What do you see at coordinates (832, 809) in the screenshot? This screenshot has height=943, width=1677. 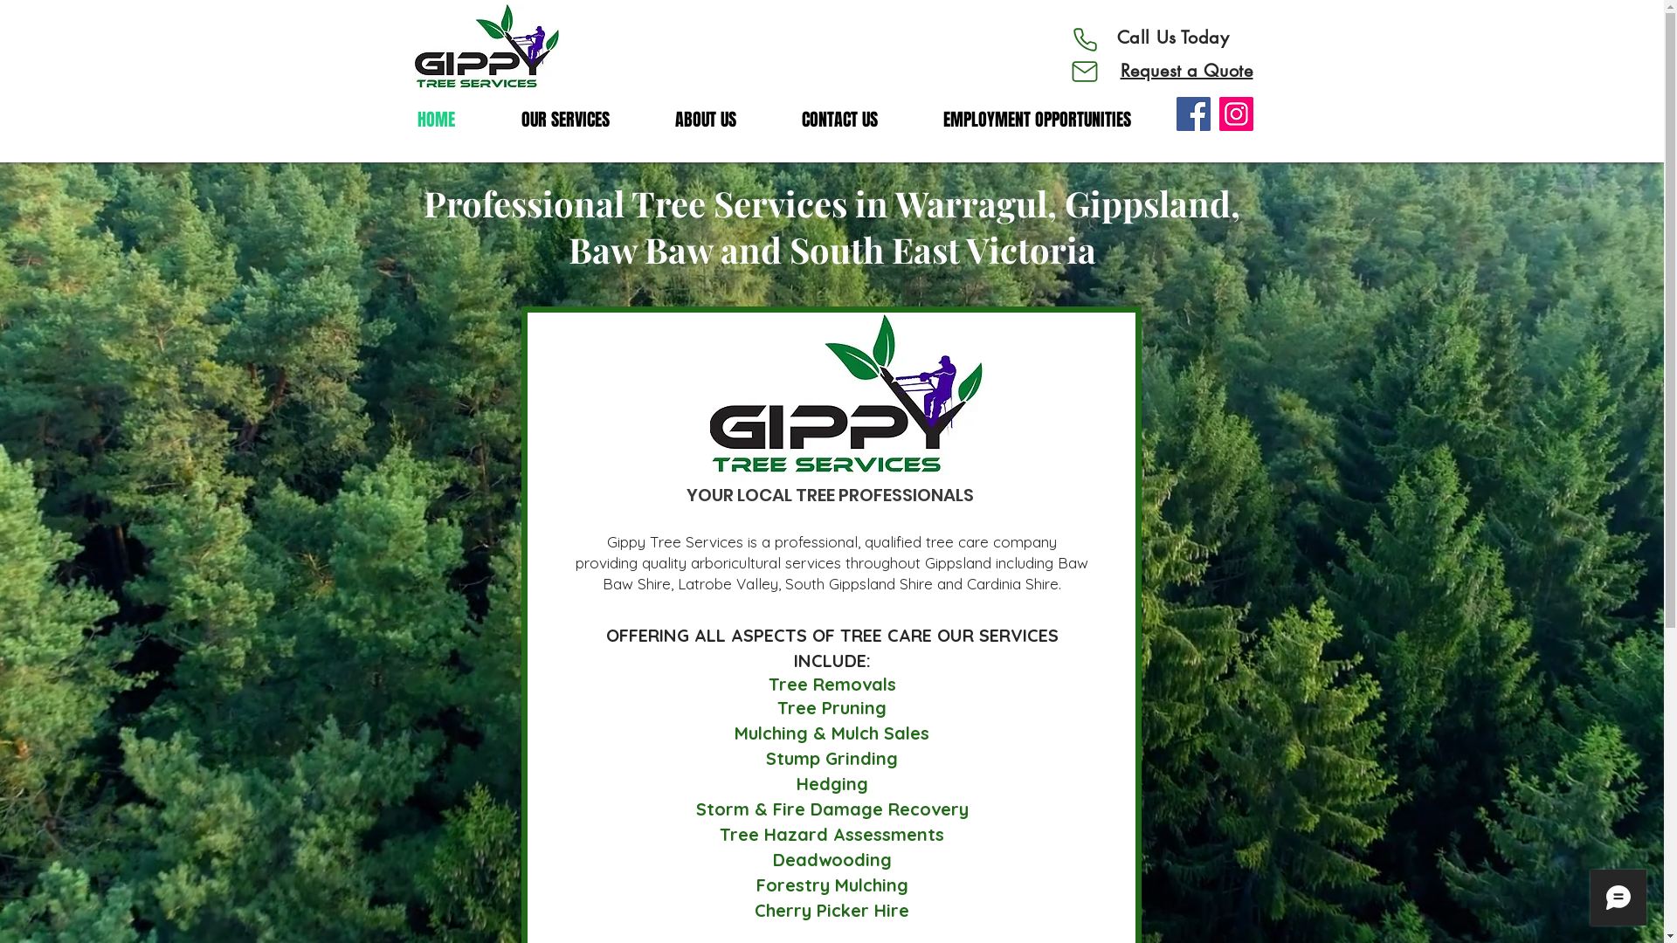 I see `Storm & Fire Damage Recovery` at bounding box center [832, 809].